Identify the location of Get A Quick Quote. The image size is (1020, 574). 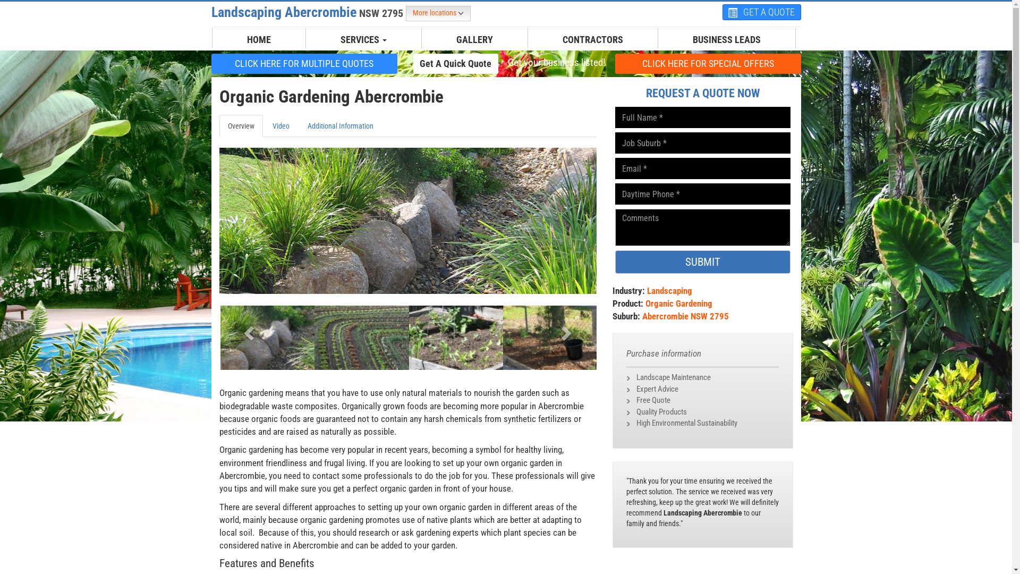
(456, 63).